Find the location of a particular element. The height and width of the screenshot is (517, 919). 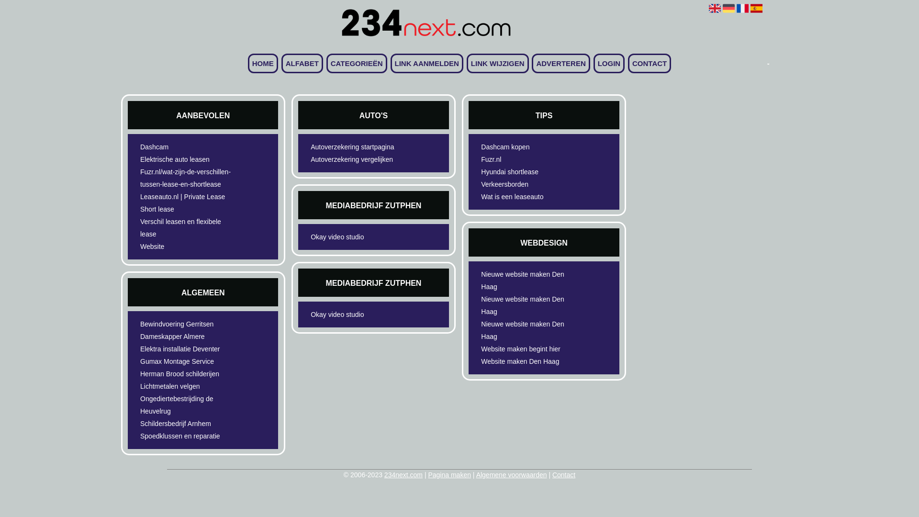

Leaseauto.nl | Private Lease is located at coordinates (187, 197).